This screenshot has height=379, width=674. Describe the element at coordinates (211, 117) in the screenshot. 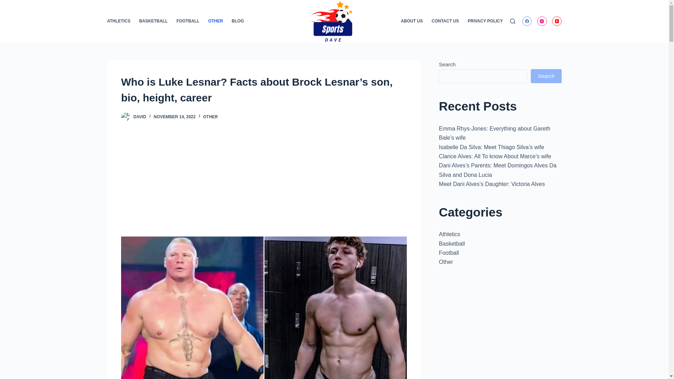

I see `OTHER` at that location.